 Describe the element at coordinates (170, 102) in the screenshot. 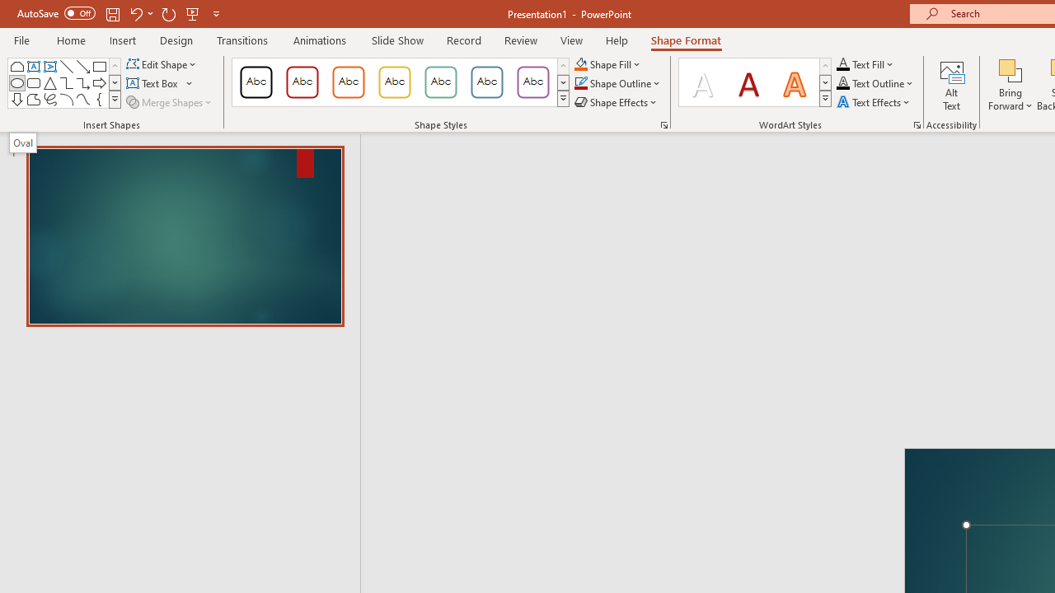

I see `Merge Shapes` at that location.